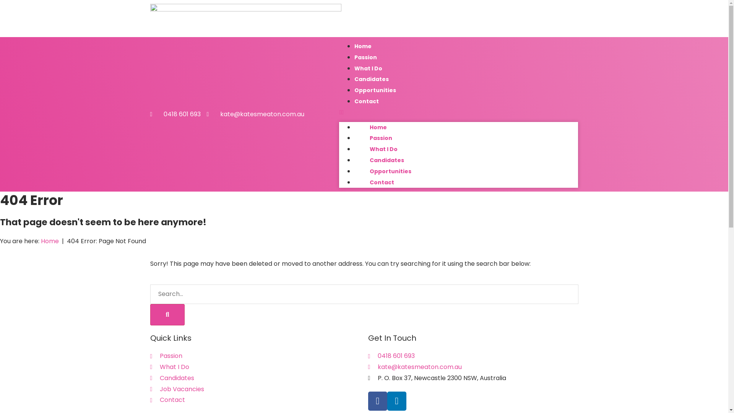 The image size is (734, 413). What do you see at coordinates (473, 367) in the screenshot?
I see `kate@katesmeaton.com.au` at bounding box center [473, 367].